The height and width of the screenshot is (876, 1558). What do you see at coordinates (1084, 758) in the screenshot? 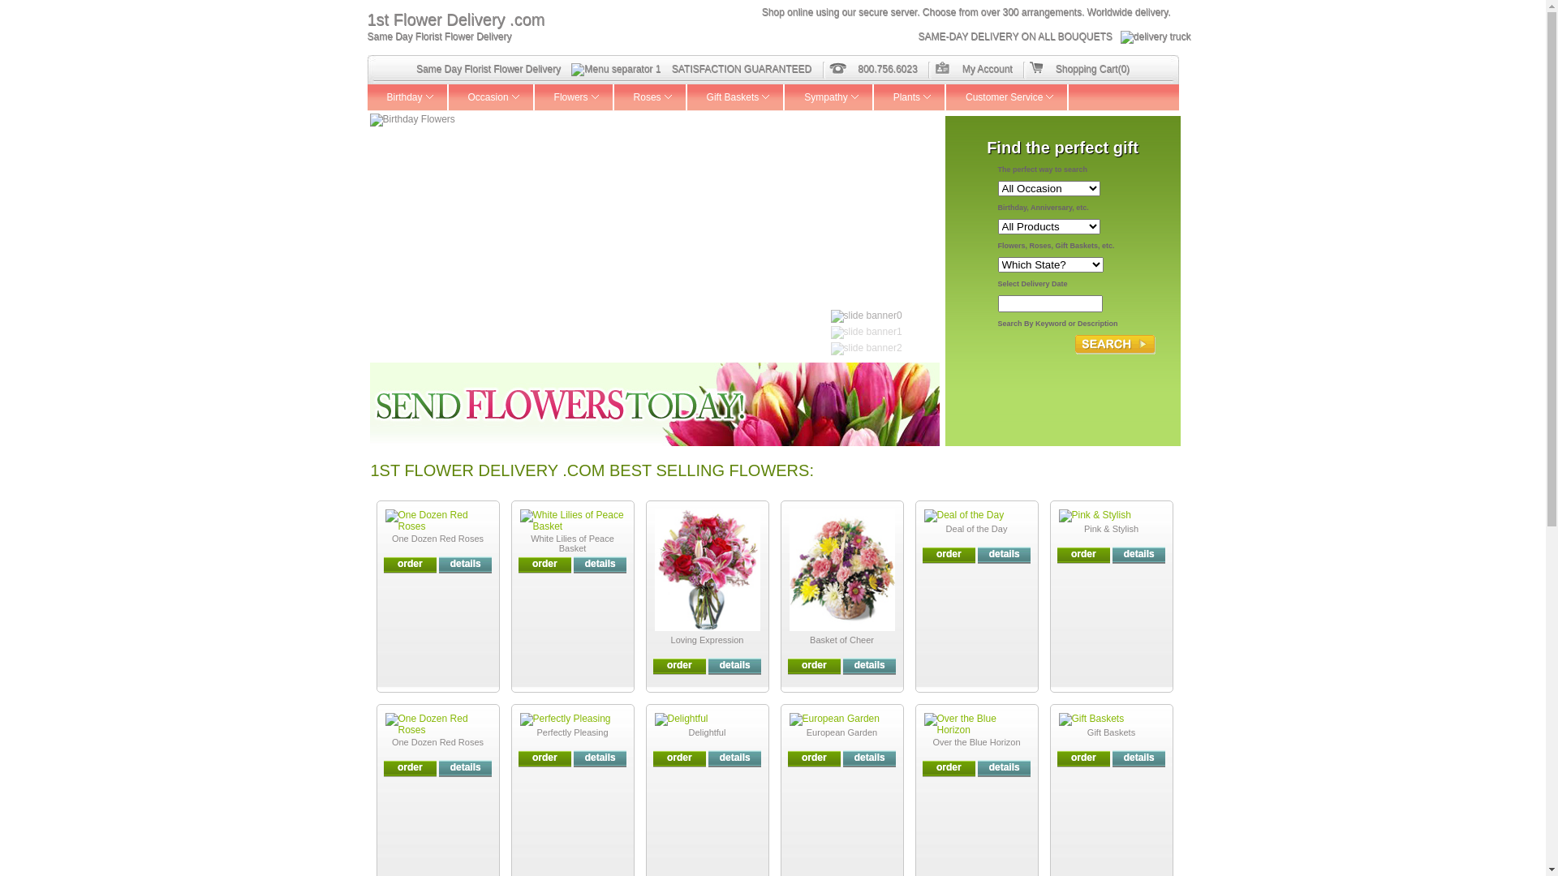
I see `order` at bounding box center [1084, 758].